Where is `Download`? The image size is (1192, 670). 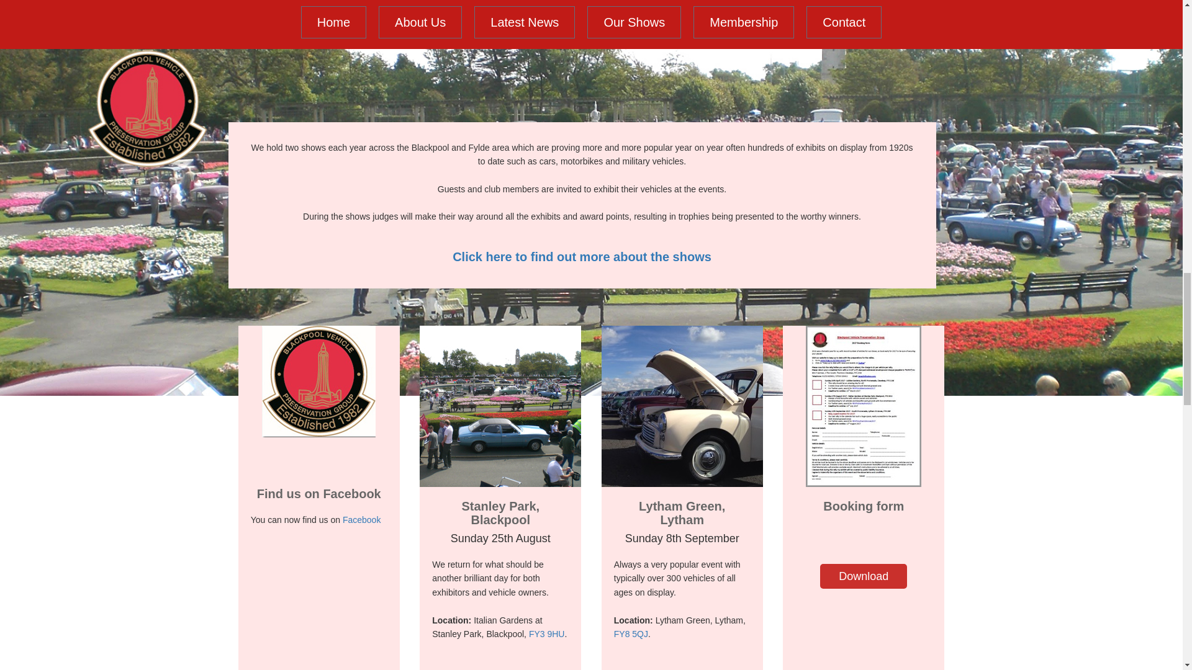
Download is located at coordinates (863, 576).